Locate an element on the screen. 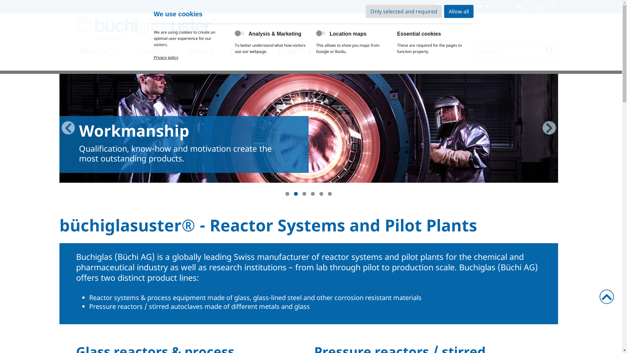 Image resolution: width=627 pixels, height=353 pixels. Allow all is located at coordinates (459, 11).